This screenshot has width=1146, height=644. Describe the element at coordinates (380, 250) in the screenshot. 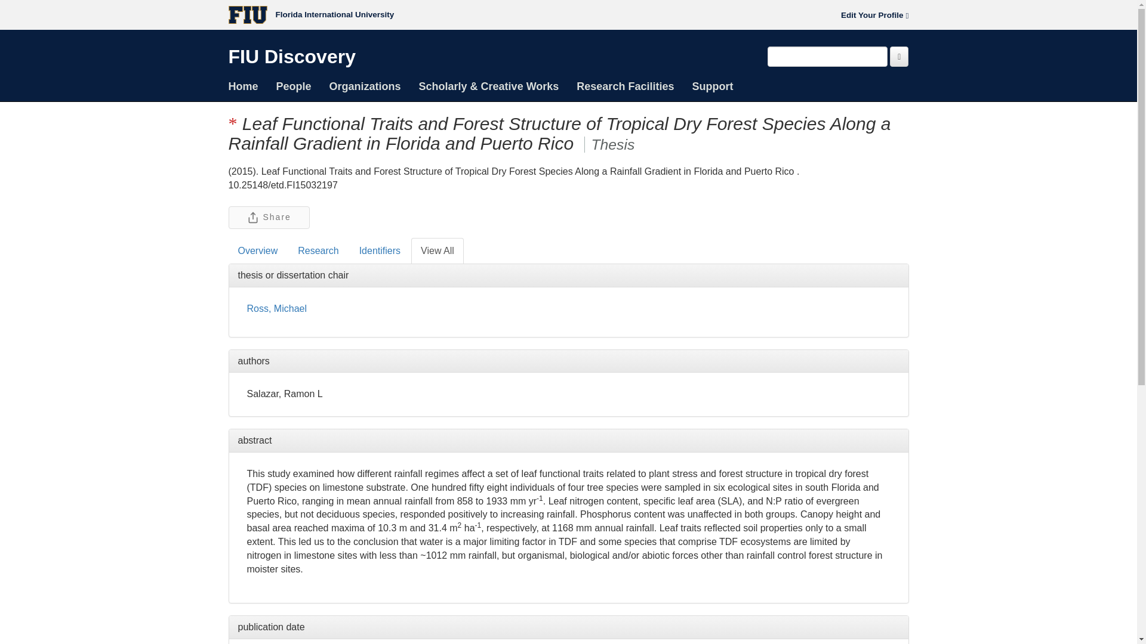

I see `Identifiers` at that location.